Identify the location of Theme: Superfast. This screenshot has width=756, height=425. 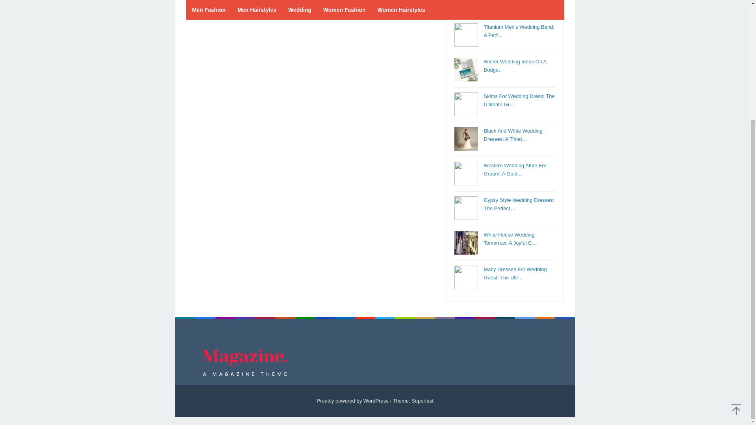
(413, 401).